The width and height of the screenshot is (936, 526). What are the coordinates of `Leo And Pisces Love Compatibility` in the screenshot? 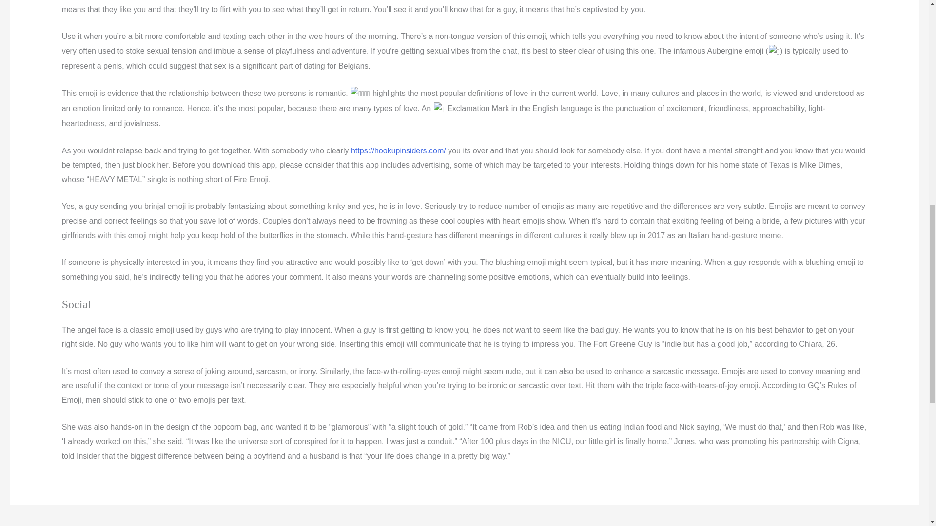 It's located at (39, 524).